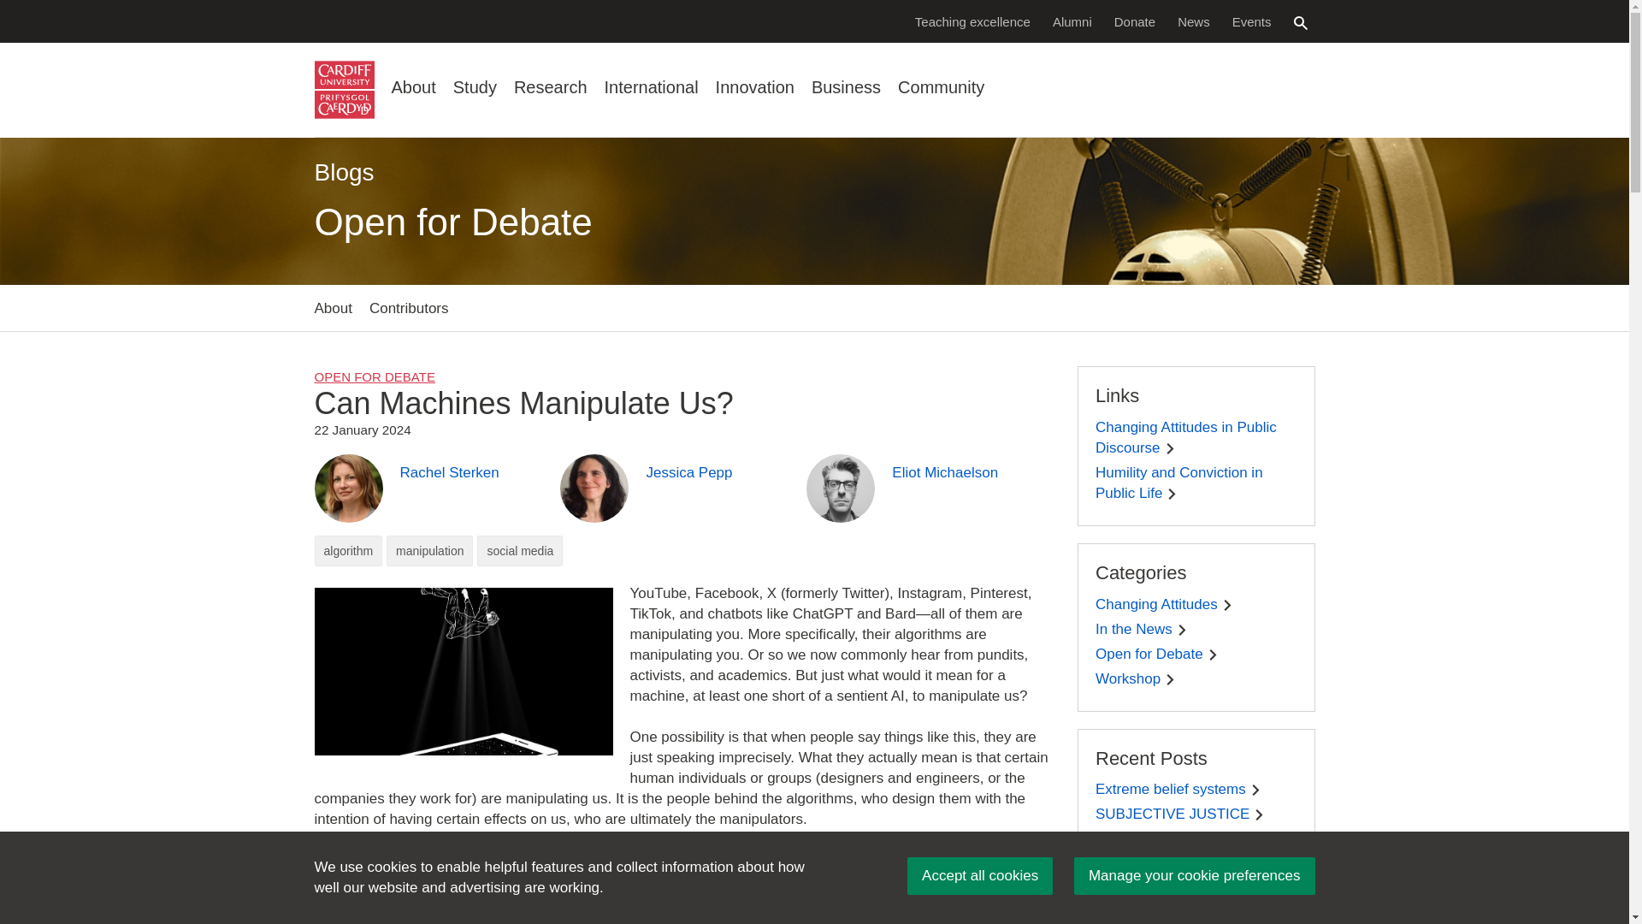 The width and height of the screenshot is (1642, 924). I want to click on Chevron right, so click(1172, 495).